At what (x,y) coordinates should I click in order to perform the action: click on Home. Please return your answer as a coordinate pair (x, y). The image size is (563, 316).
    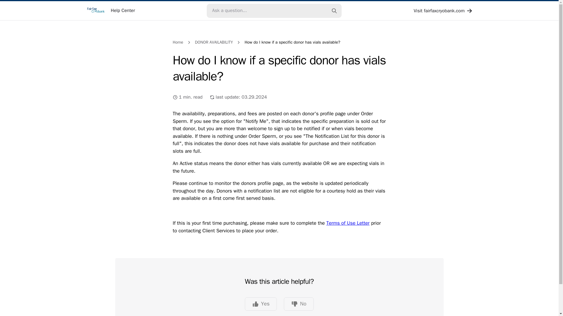
    Looking at the image, I should click on (178, 42).